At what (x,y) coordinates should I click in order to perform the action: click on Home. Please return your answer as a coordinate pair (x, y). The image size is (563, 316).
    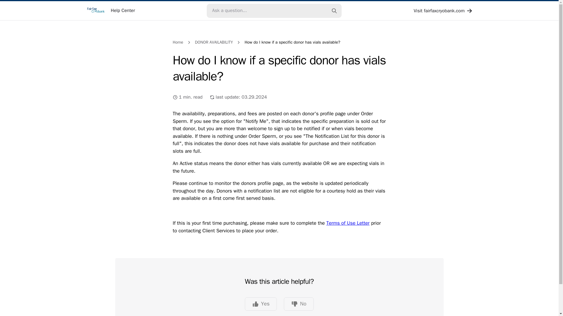
    Looking at the image, I should click on (178, 42).